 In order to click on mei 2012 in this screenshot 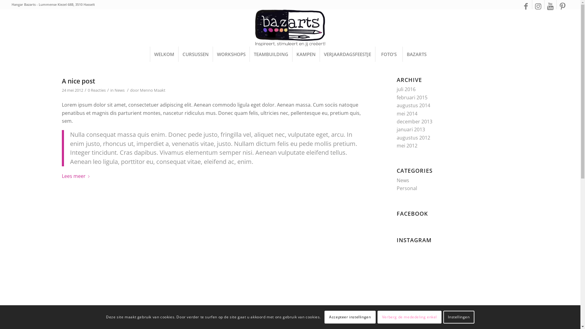, I will do `click(407, 146)`.